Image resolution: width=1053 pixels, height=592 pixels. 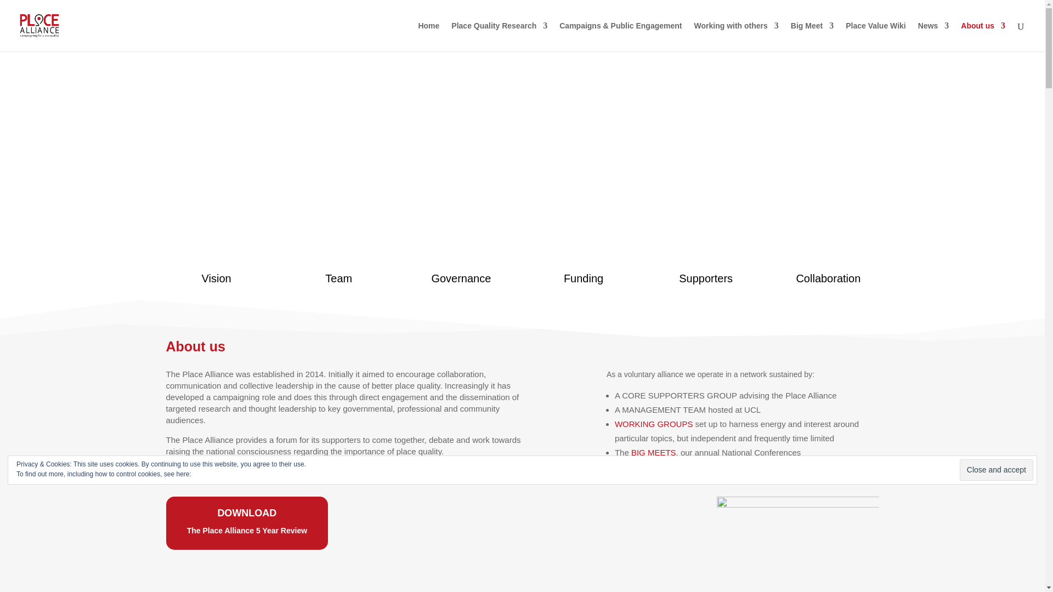 What do you see at coordinates (338, 278) in the screenshot?
I see `Team` at bounding box center [338, 278].